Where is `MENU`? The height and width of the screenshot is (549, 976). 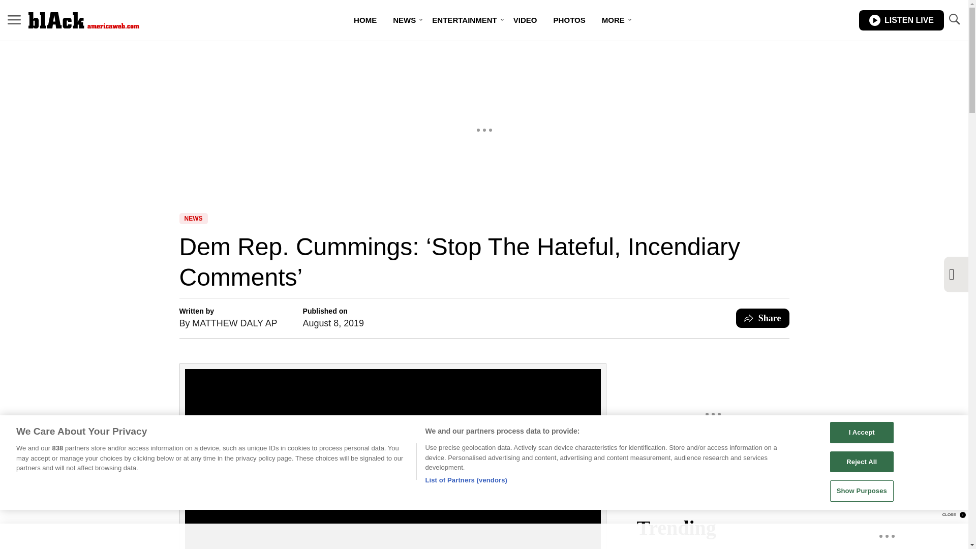
MENU is located at coordinates (14, 20).